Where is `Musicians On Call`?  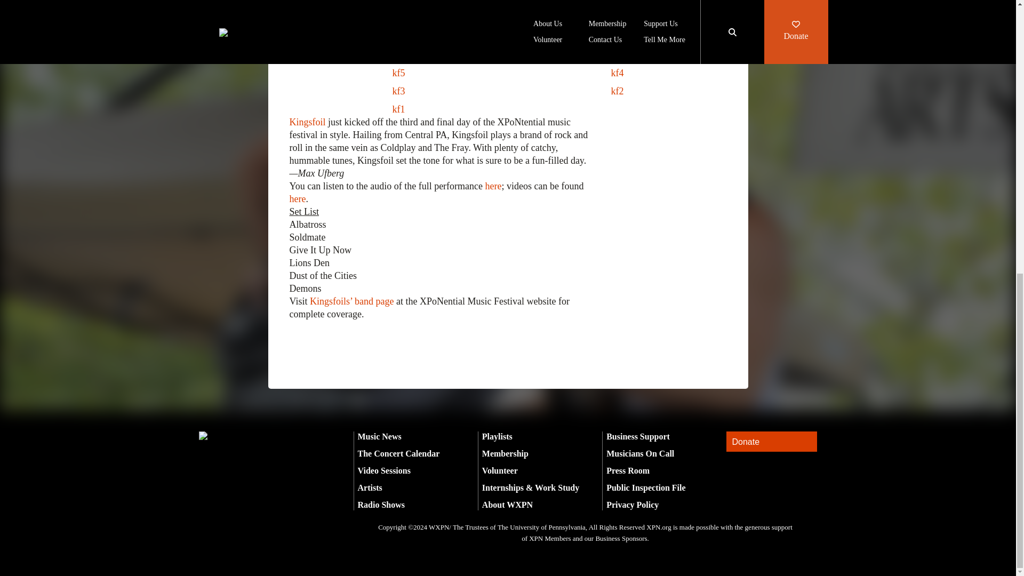
Musicians On Call is located at coordinates (640, 453).